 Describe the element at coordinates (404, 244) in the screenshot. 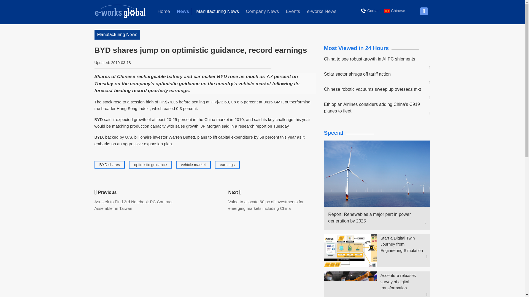

I see `Start a Digital Twin Journey from Engineering Simulation` at that location.